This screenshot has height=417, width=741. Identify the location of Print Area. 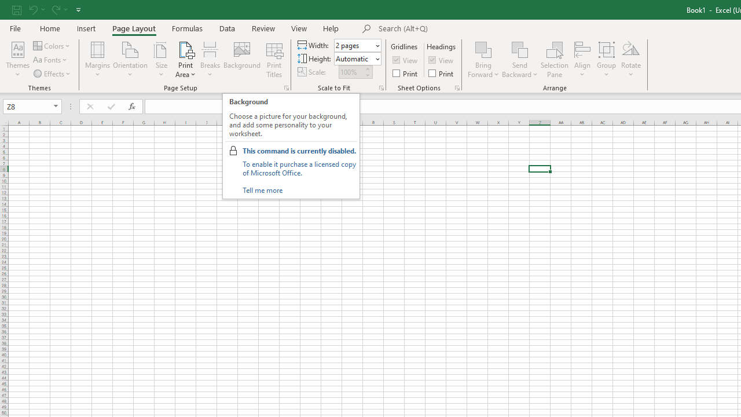
(185, 59).